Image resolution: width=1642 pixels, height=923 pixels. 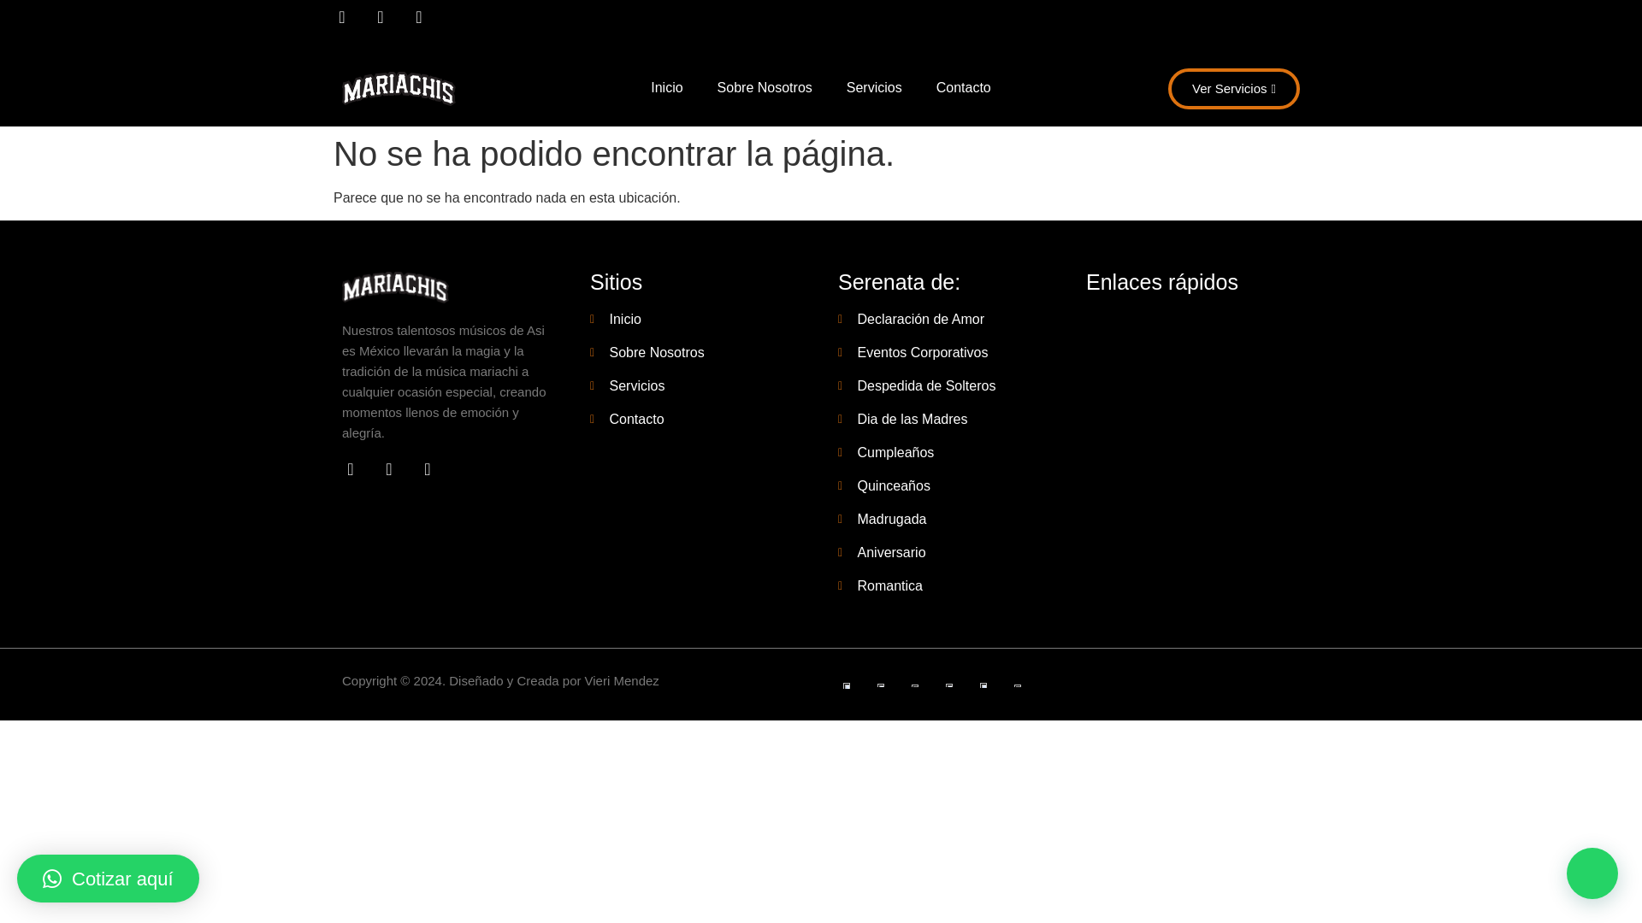 I want to click on Inicio, so click(x=666, y=87).